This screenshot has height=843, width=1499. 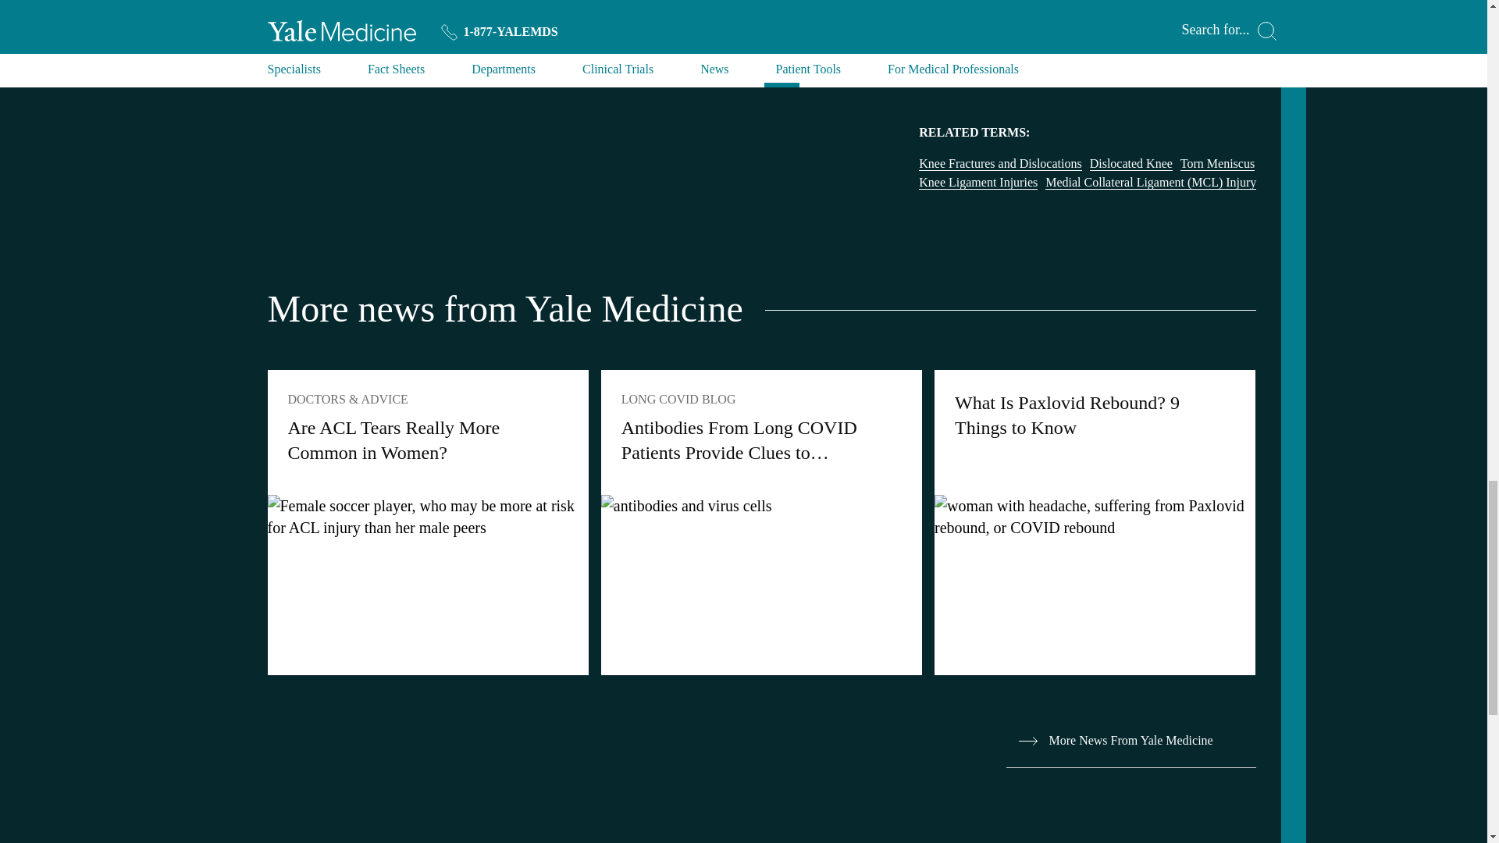 What do you see at coordinates (1095, 517) in the screenshot?
I see `woman with headache, suffering from Paxlovid rebound` at bounding box center [1095, 517].